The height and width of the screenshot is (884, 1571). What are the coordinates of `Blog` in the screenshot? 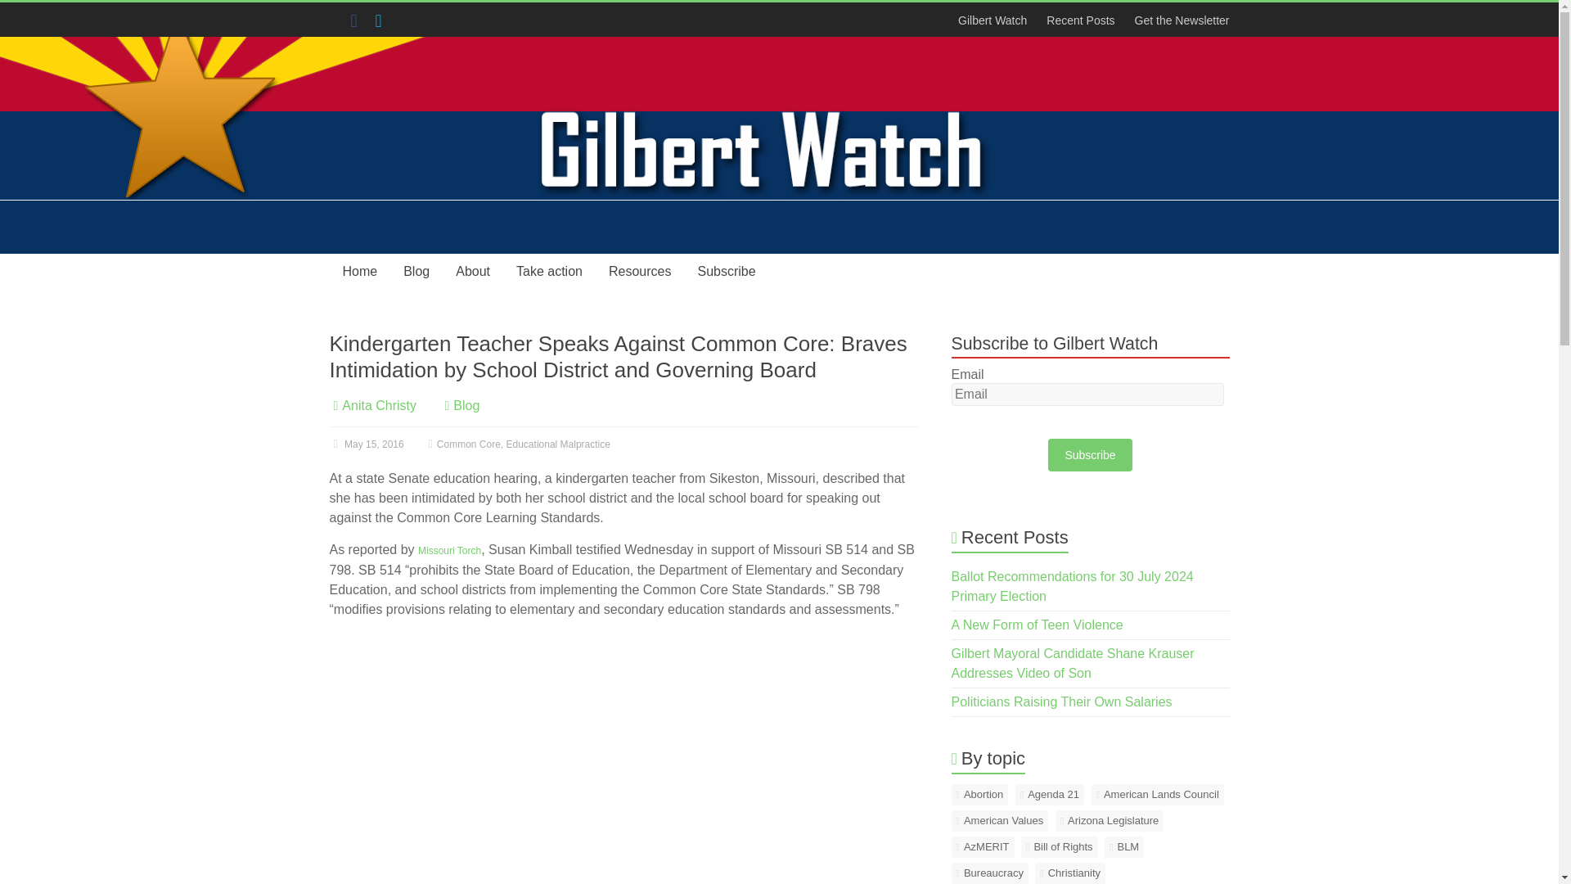 It's located at (416, 272).